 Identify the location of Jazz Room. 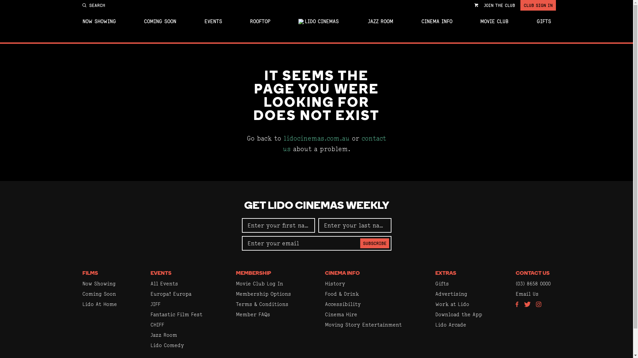
(164, 335).